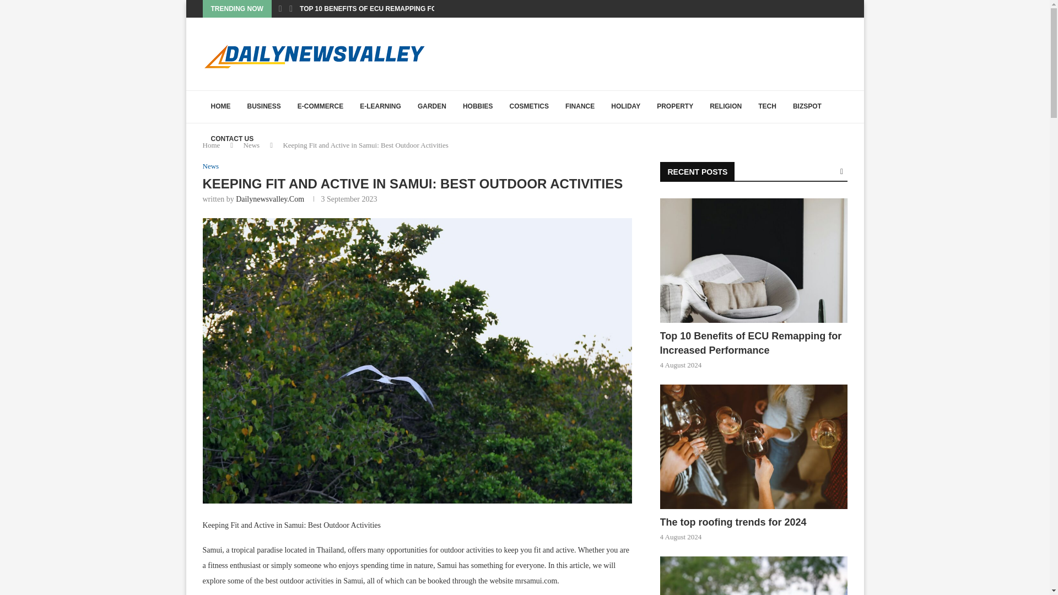  Describe the element at coordinates (580, 107) in the screenshot. I see `FINANCE` at that location.